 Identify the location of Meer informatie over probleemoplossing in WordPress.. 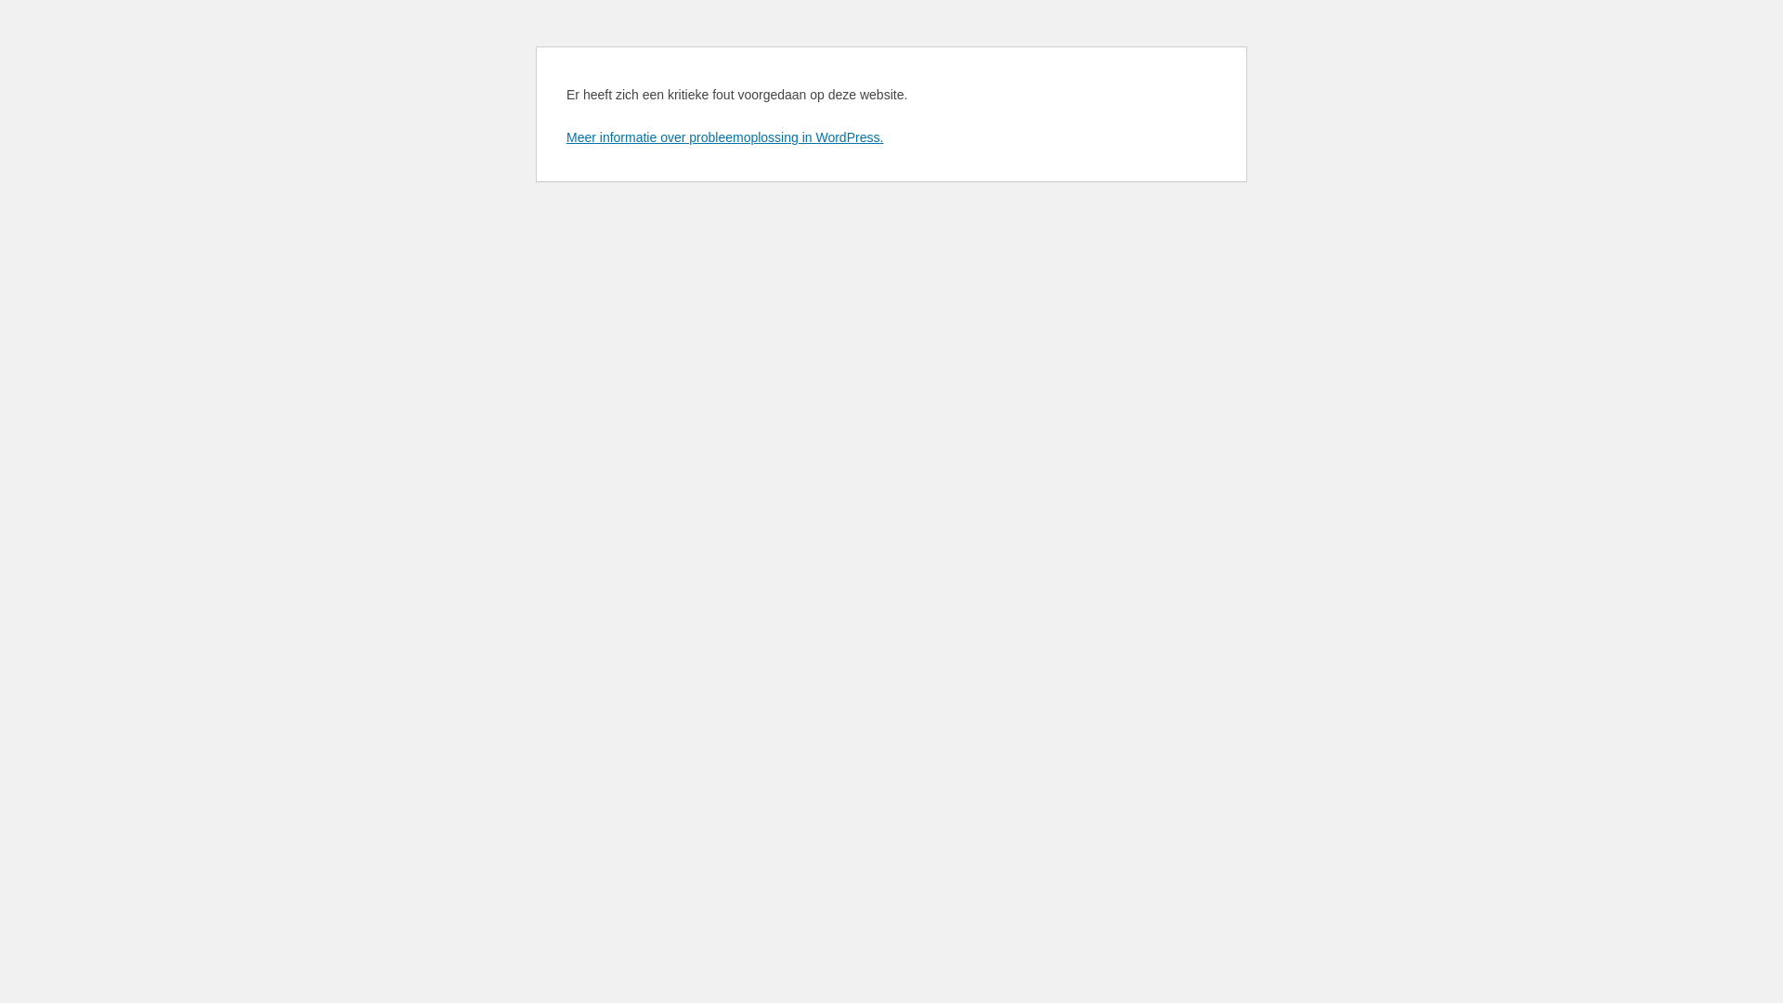
(724, 137).